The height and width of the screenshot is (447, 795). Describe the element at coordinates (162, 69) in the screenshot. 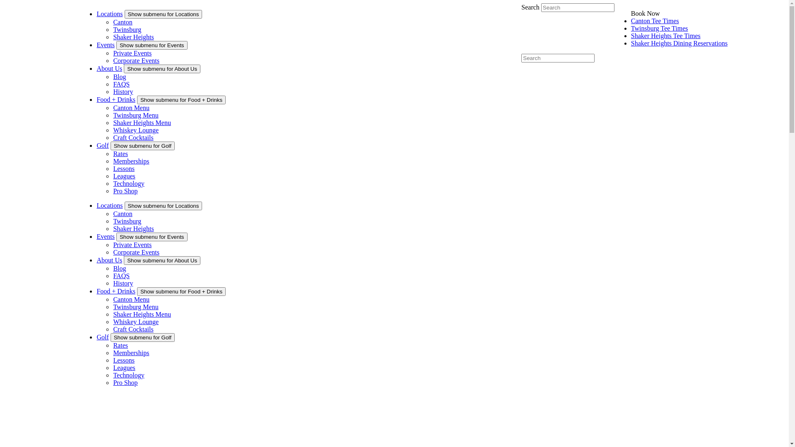

I see `Show submenu for About Us` at that location.